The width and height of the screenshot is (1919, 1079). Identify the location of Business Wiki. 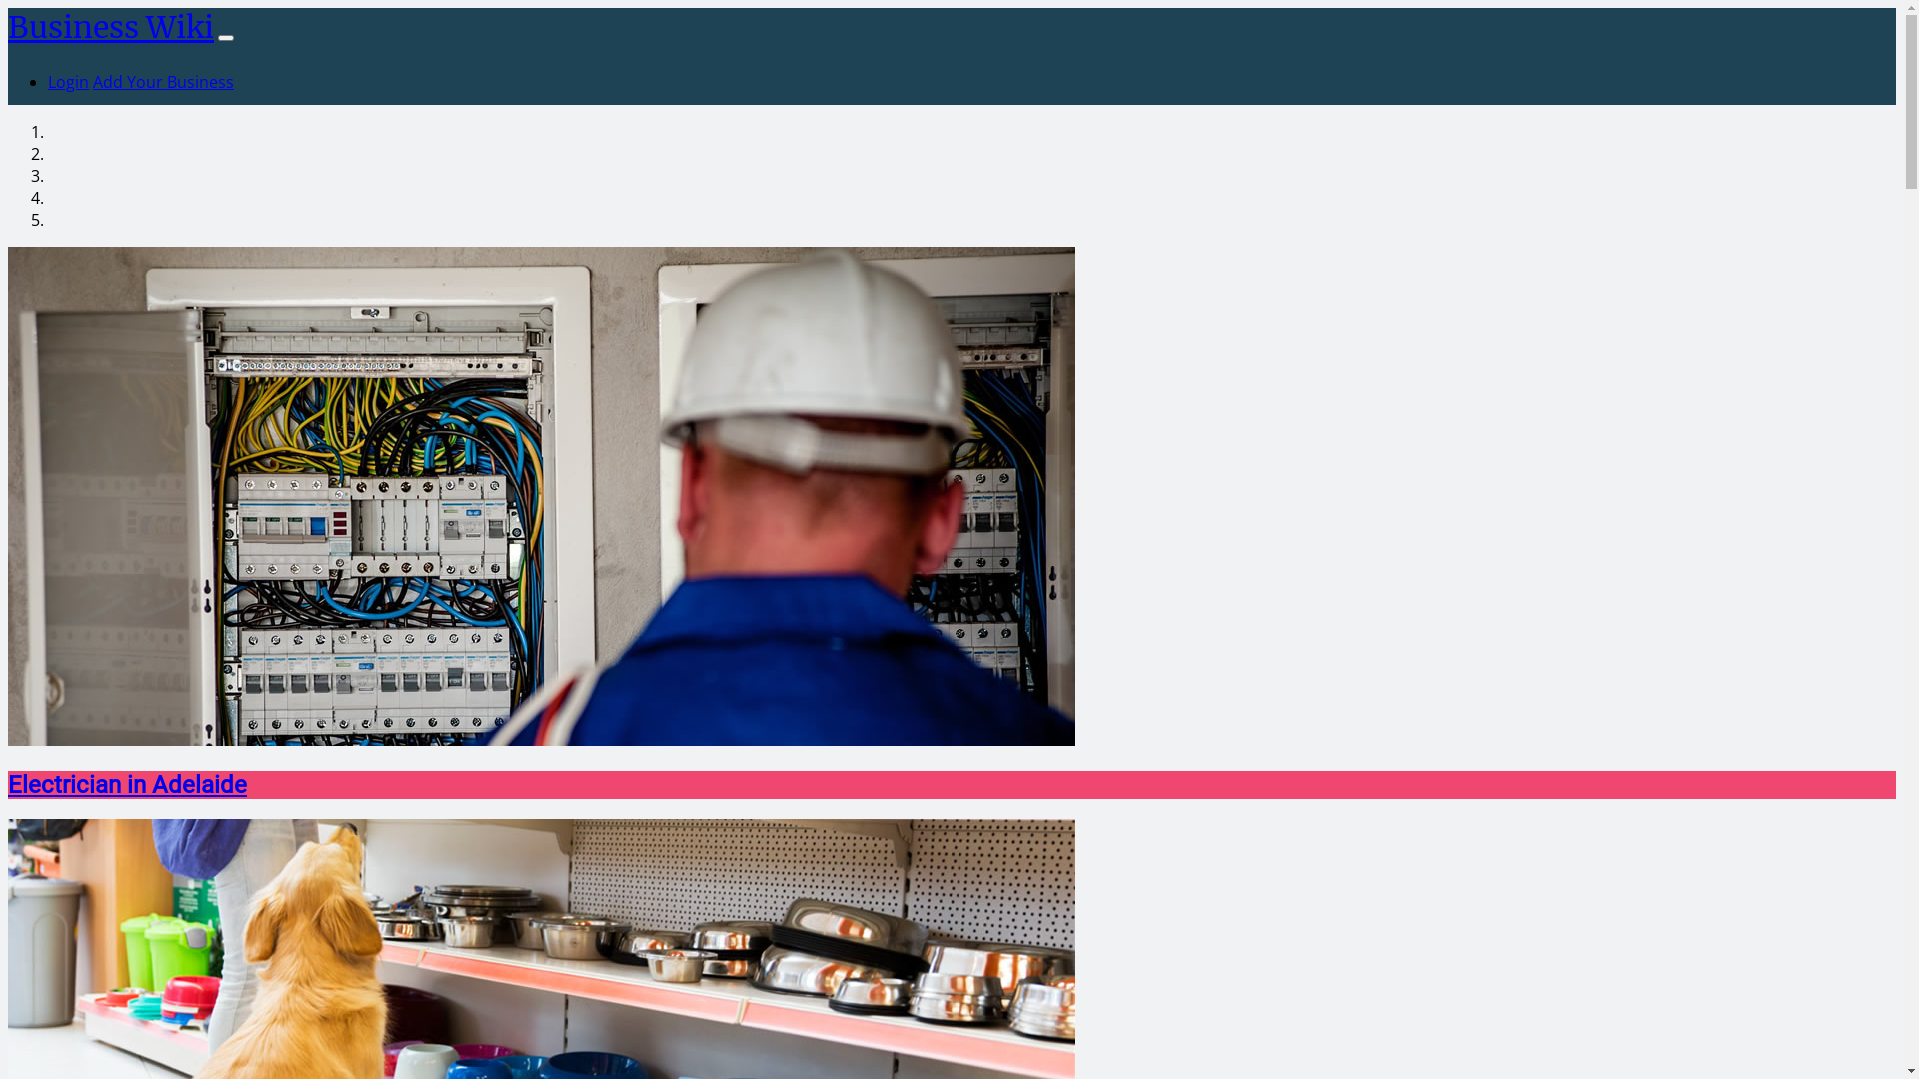
(111, 27).